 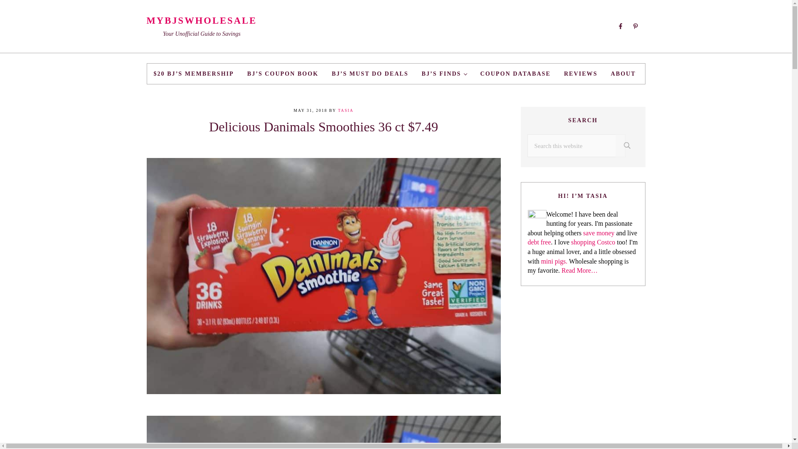 What do you see at coordinates (201, 20) in the screenshot?
I see `MYBJSWHOLESALE` at bounding box center [201, 20].